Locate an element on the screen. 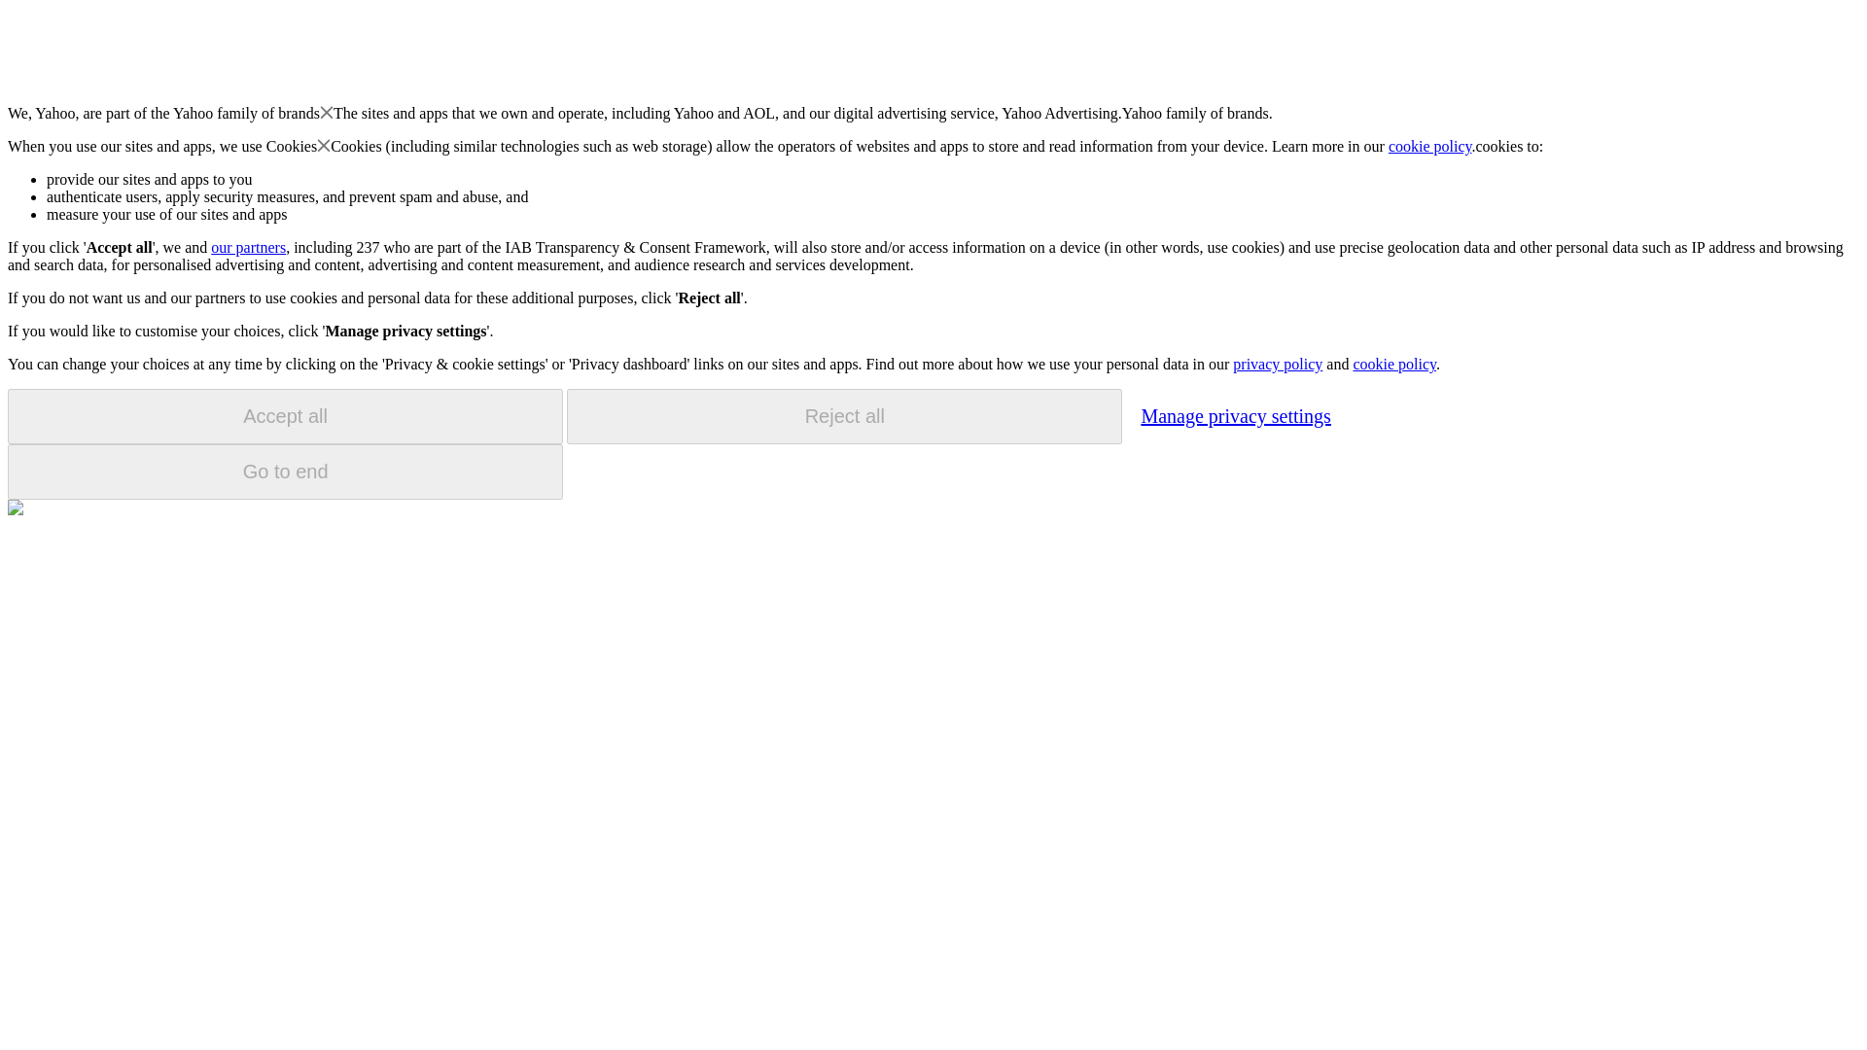  Manage privacy settings is located at coordinates (1235, 415).